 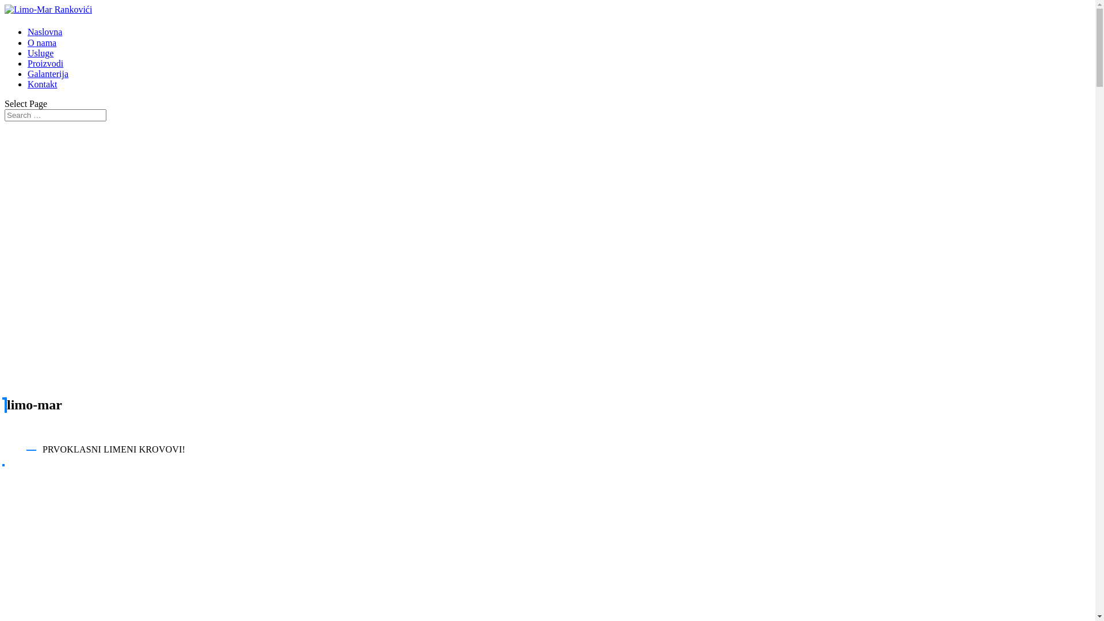 I want to click on O nama, so click(x=42, y=43).